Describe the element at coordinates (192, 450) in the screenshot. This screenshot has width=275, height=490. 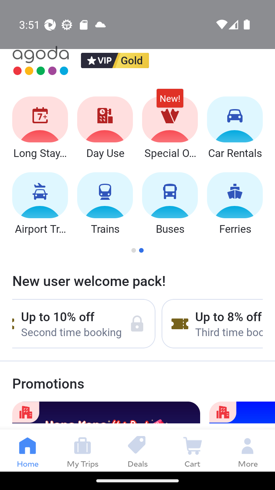
I see `Cart` at that location.